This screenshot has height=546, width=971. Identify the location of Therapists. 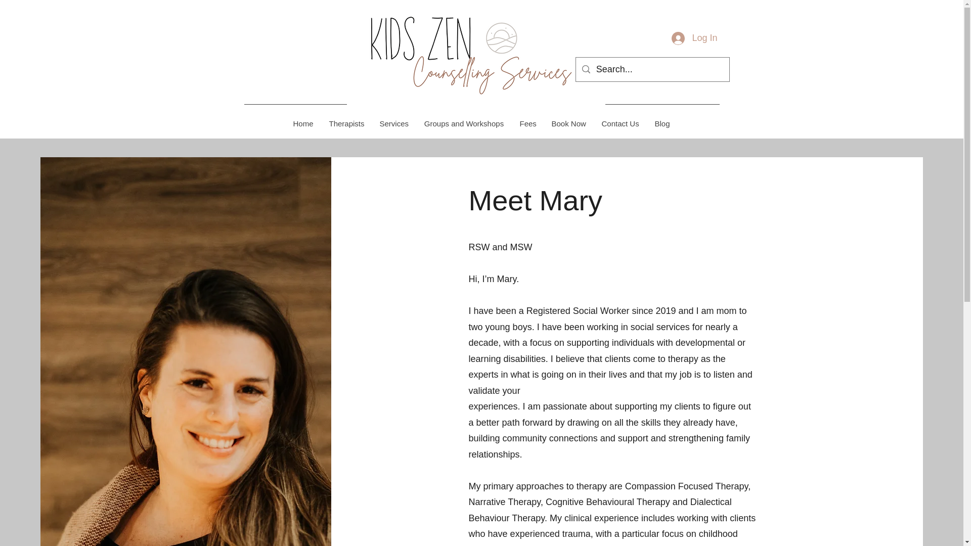
(345, 123).